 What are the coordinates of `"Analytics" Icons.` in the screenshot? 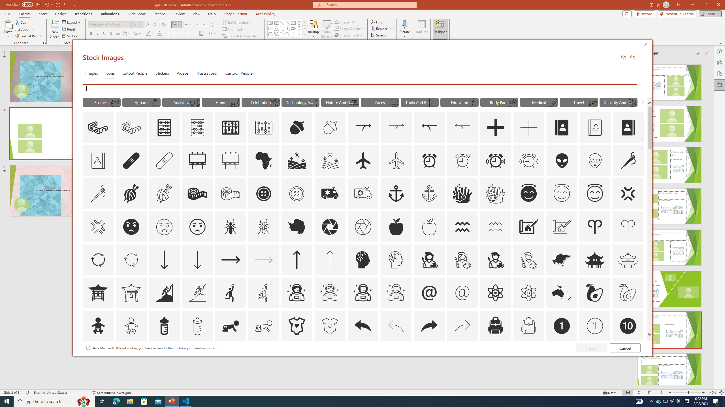 It's located at (181, 102).